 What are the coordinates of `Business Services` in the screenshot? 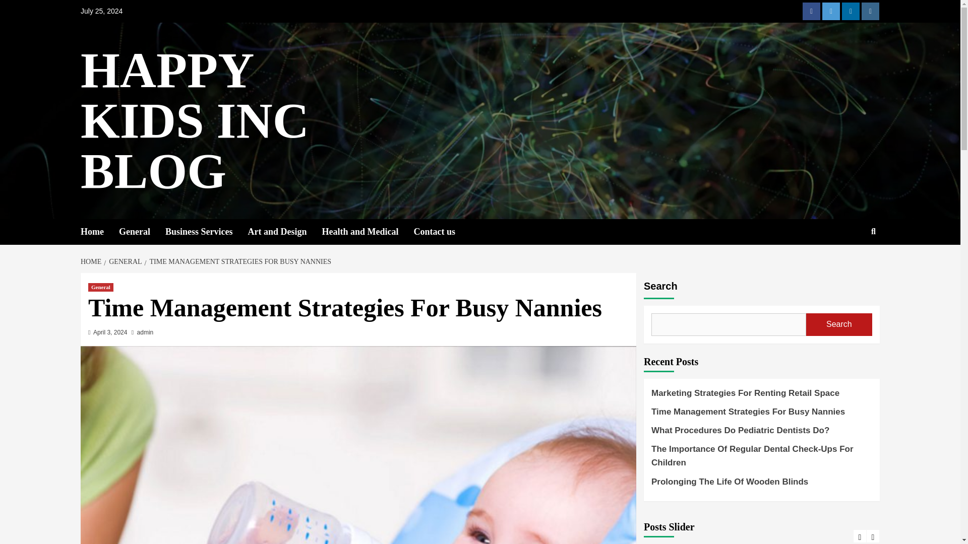 It's located at (207, 232).